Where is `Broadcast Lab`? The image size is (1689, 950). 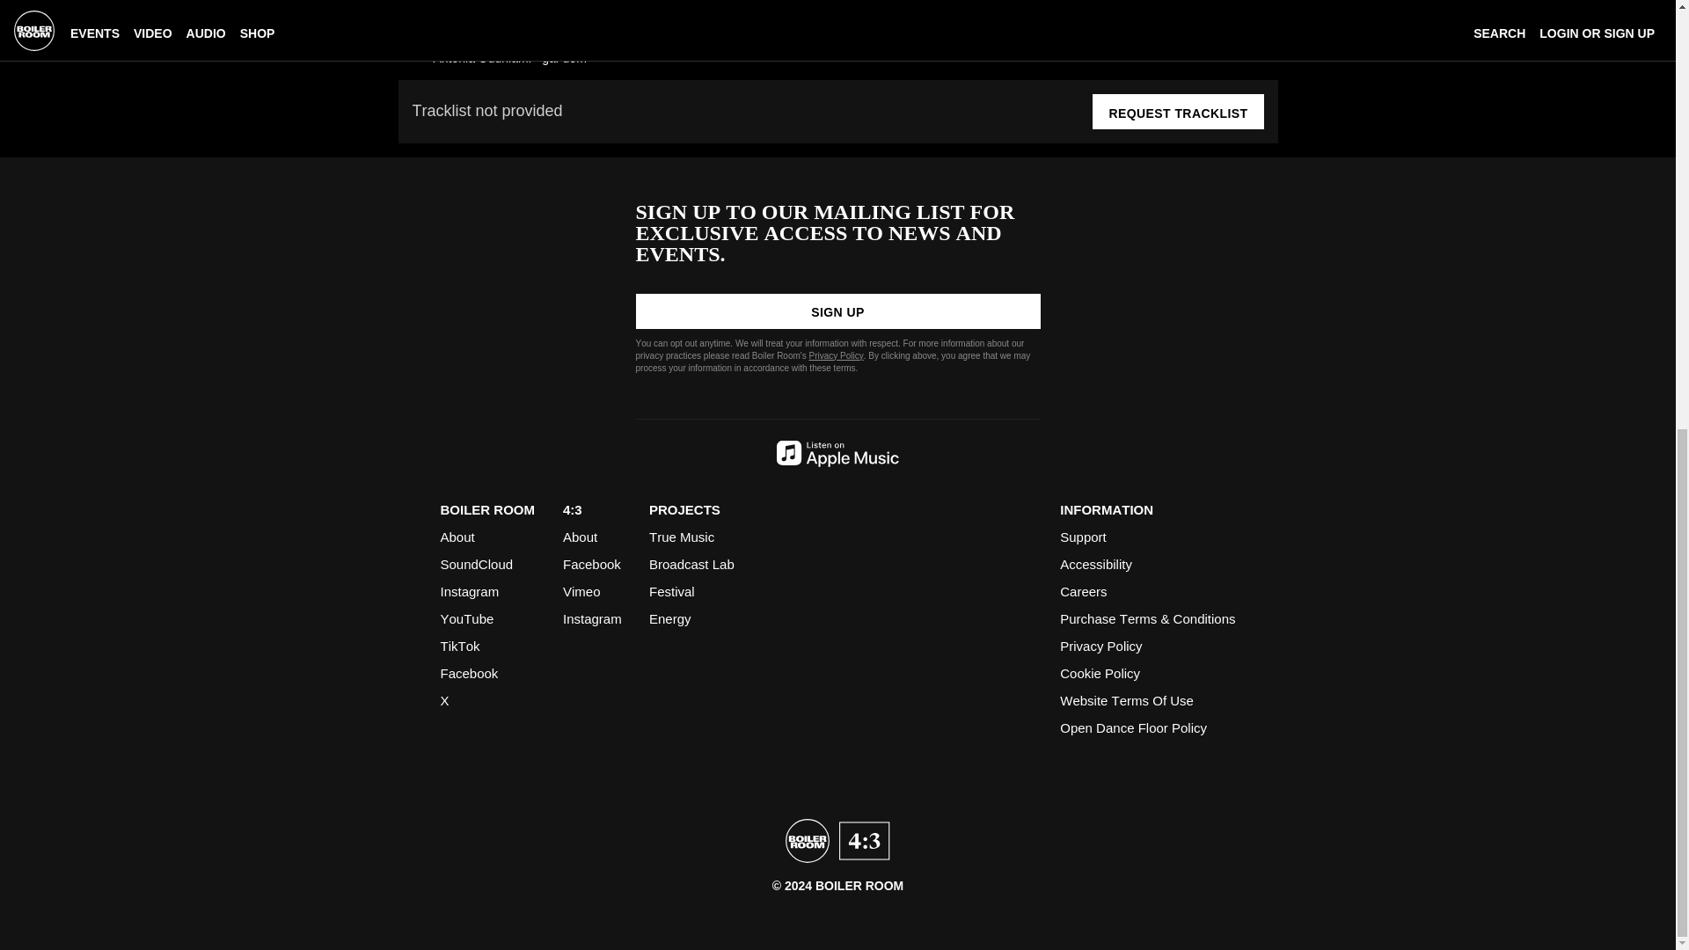 Broadcast Lab is located at coordinates (691, 564).